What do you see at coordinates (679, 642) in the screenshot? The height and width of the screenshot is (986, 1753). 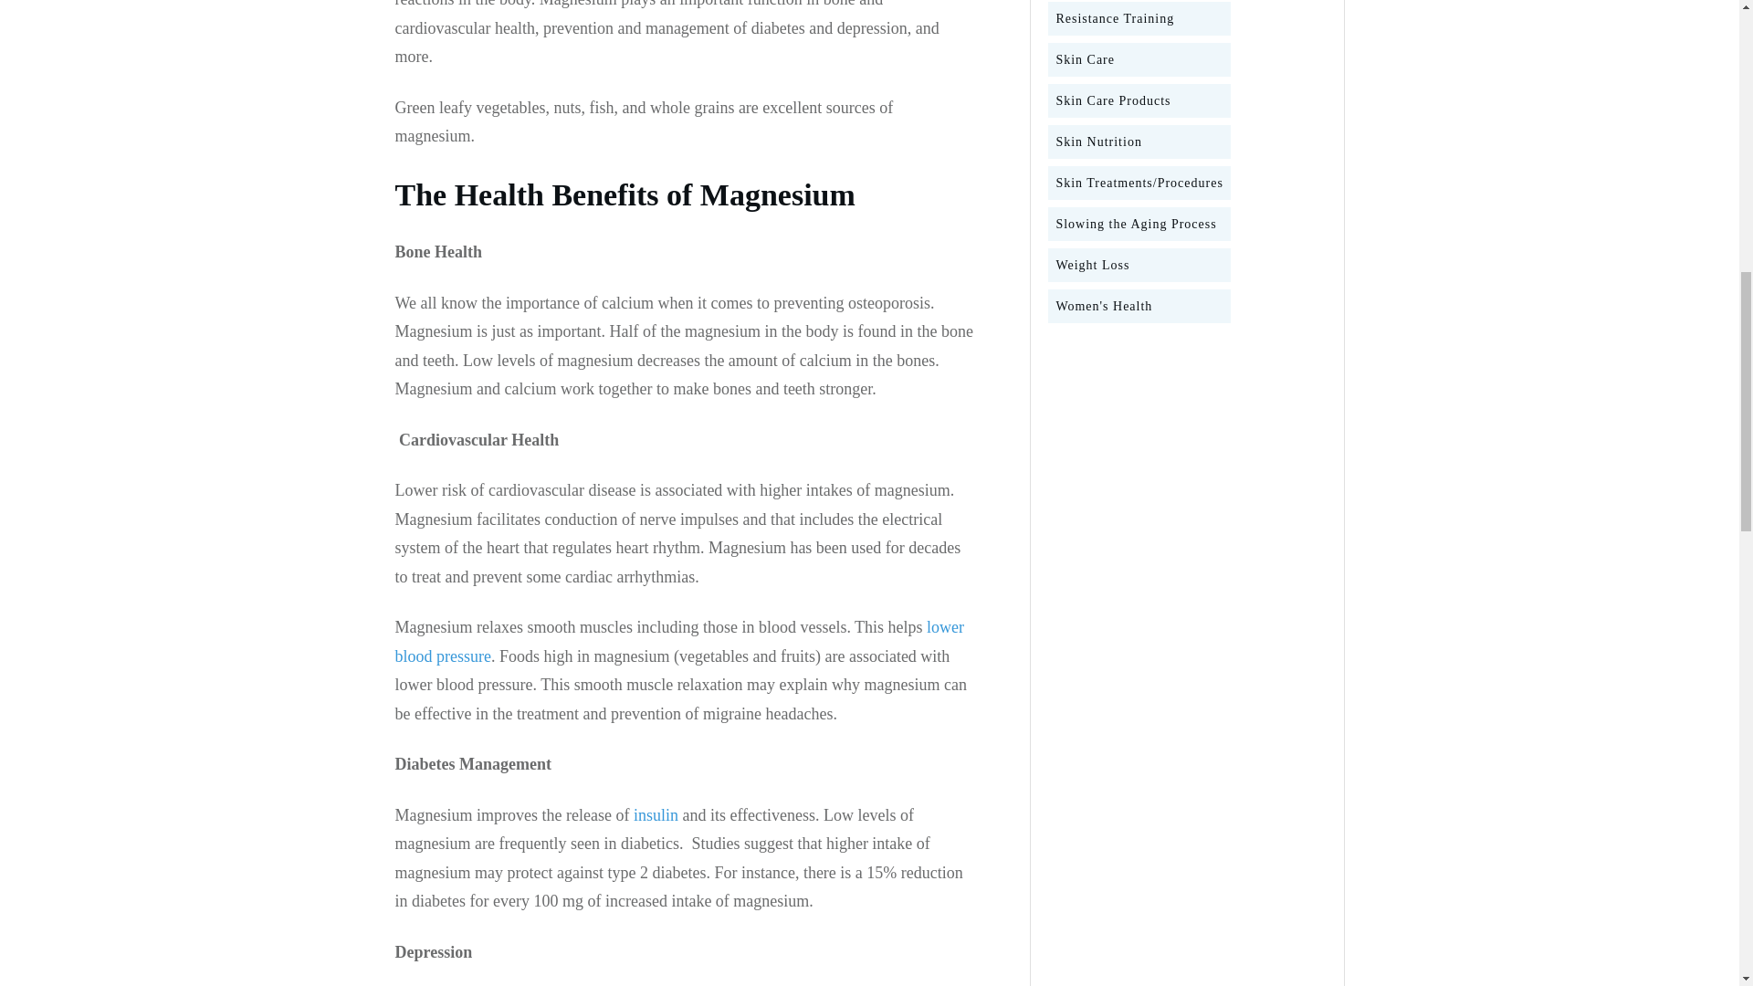 I see `lower blood pressure` at bounding box center [679, 642].